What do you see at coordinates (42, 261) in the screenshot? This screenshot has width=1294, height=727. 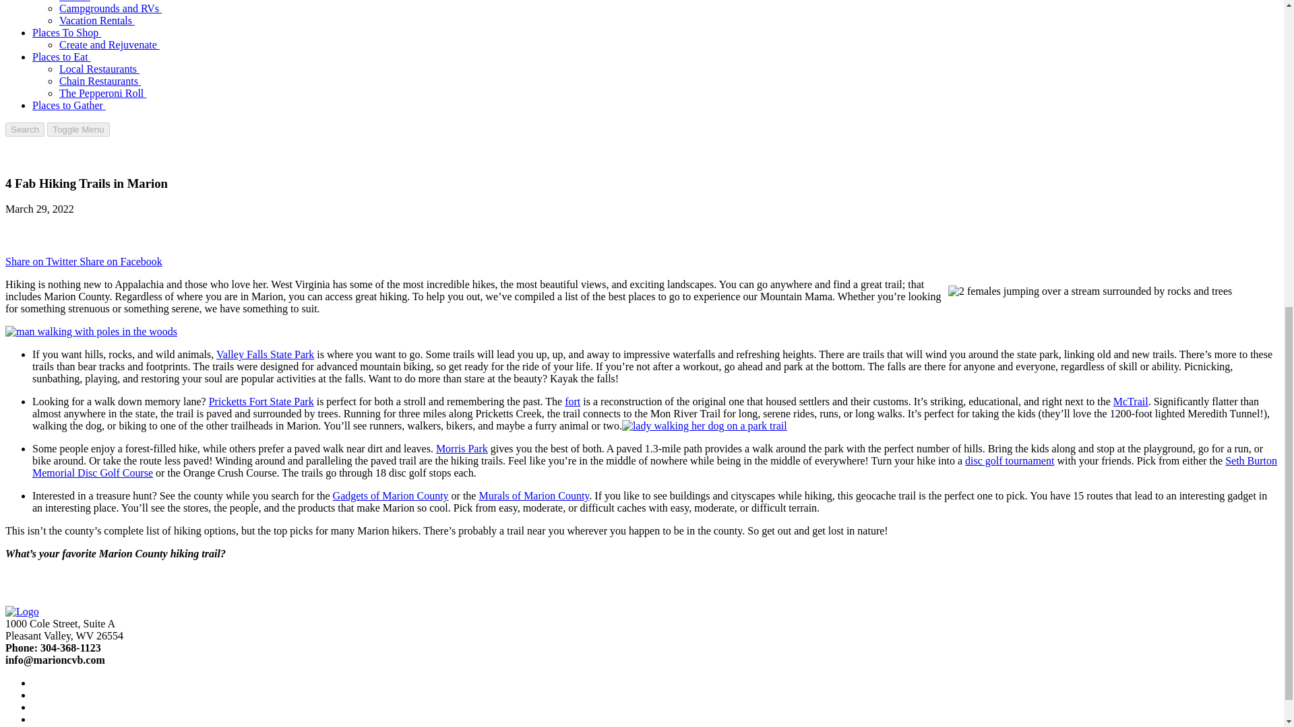 I see `Tweet this!` at bounding box center [42, 261].